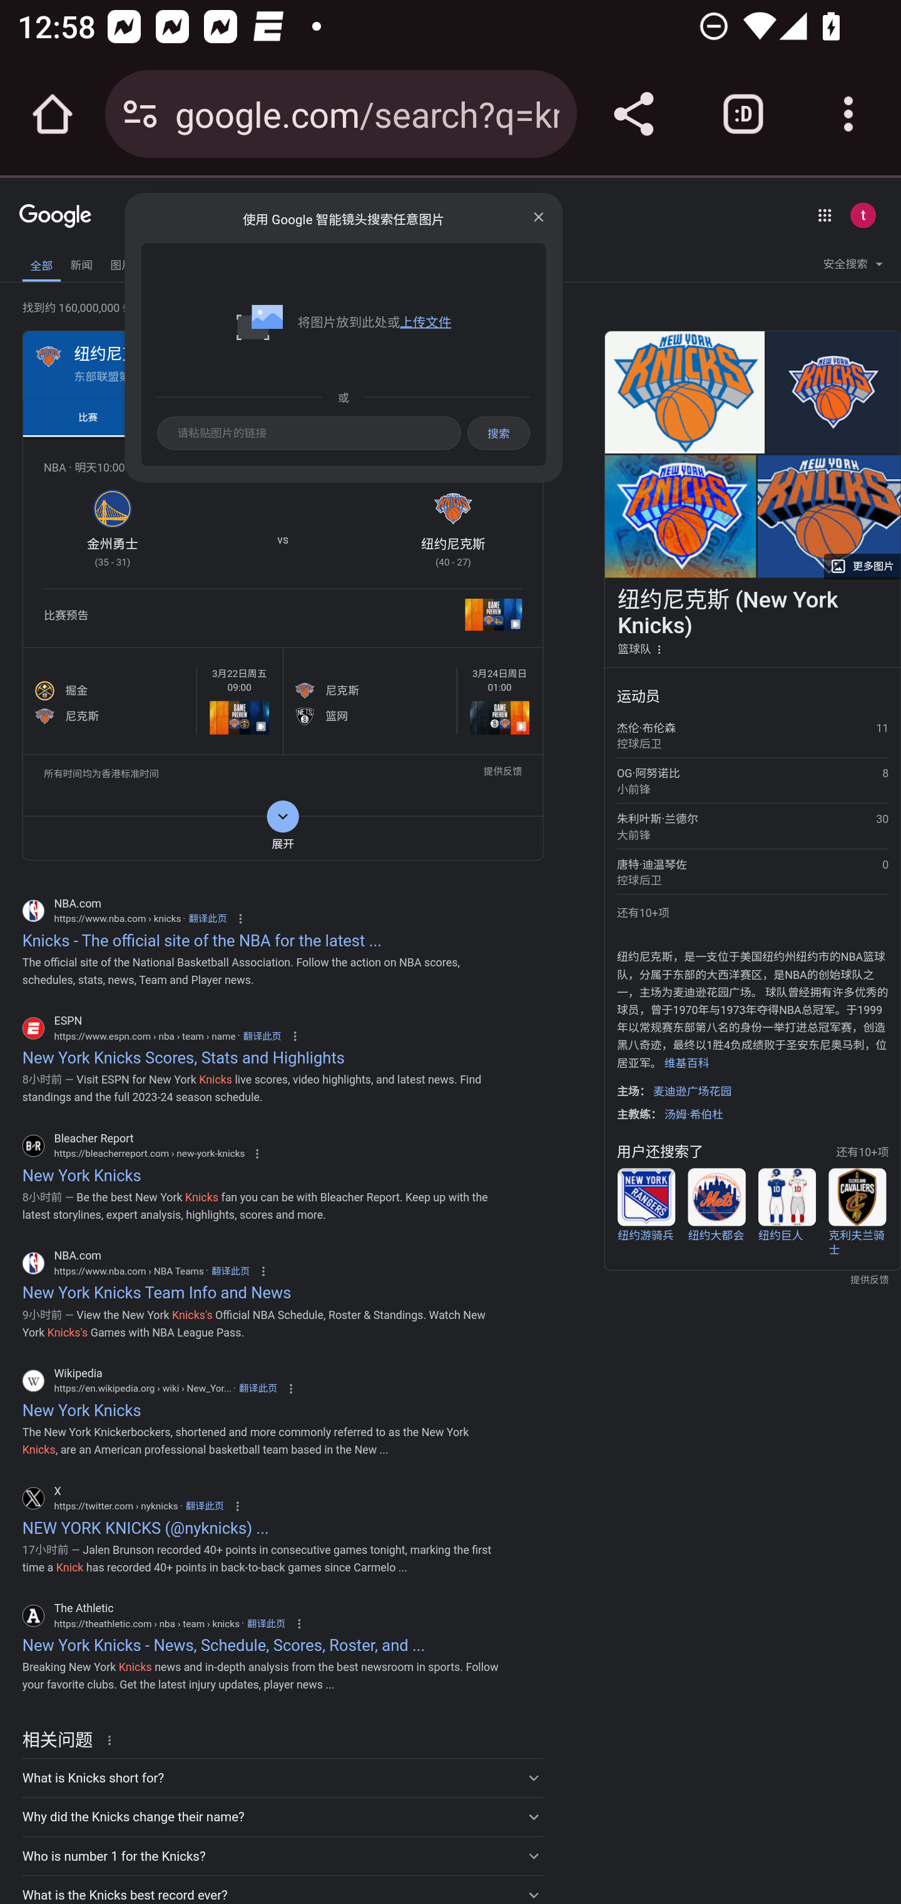 The image size is (901, 1904). What do you see at coordinates (502, 774) in the screenshot?
I see `提供反馈` at bounding box center [502, 774].